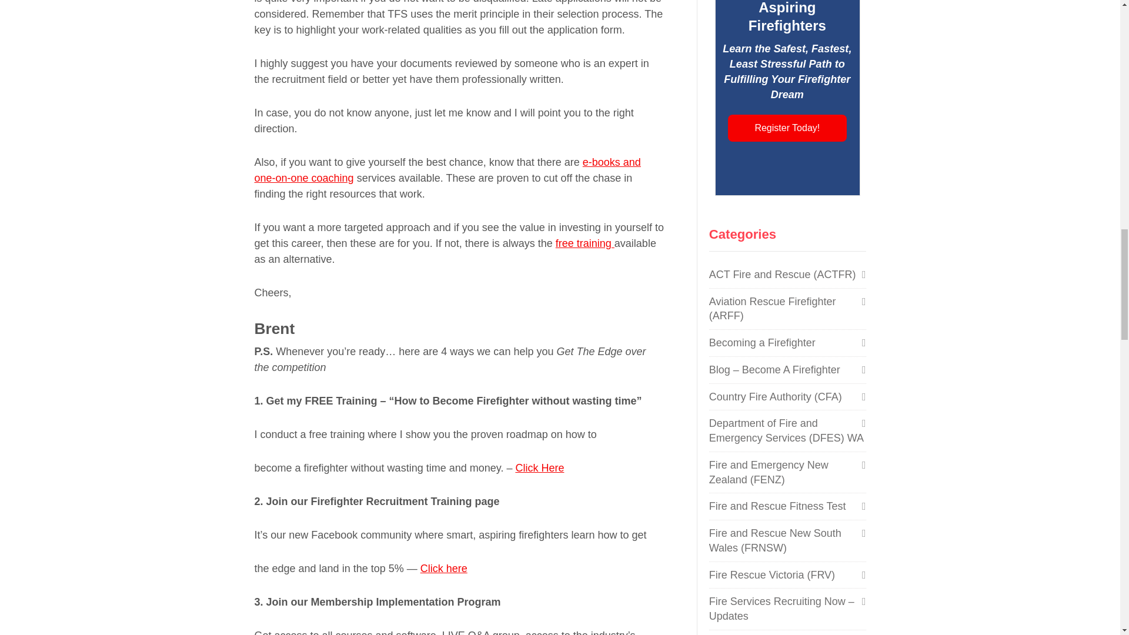 This screenshot has height=635, width=1129. Describe the element at coordinates (539, 468) in the screenshot. I see `Click Here` at that location.